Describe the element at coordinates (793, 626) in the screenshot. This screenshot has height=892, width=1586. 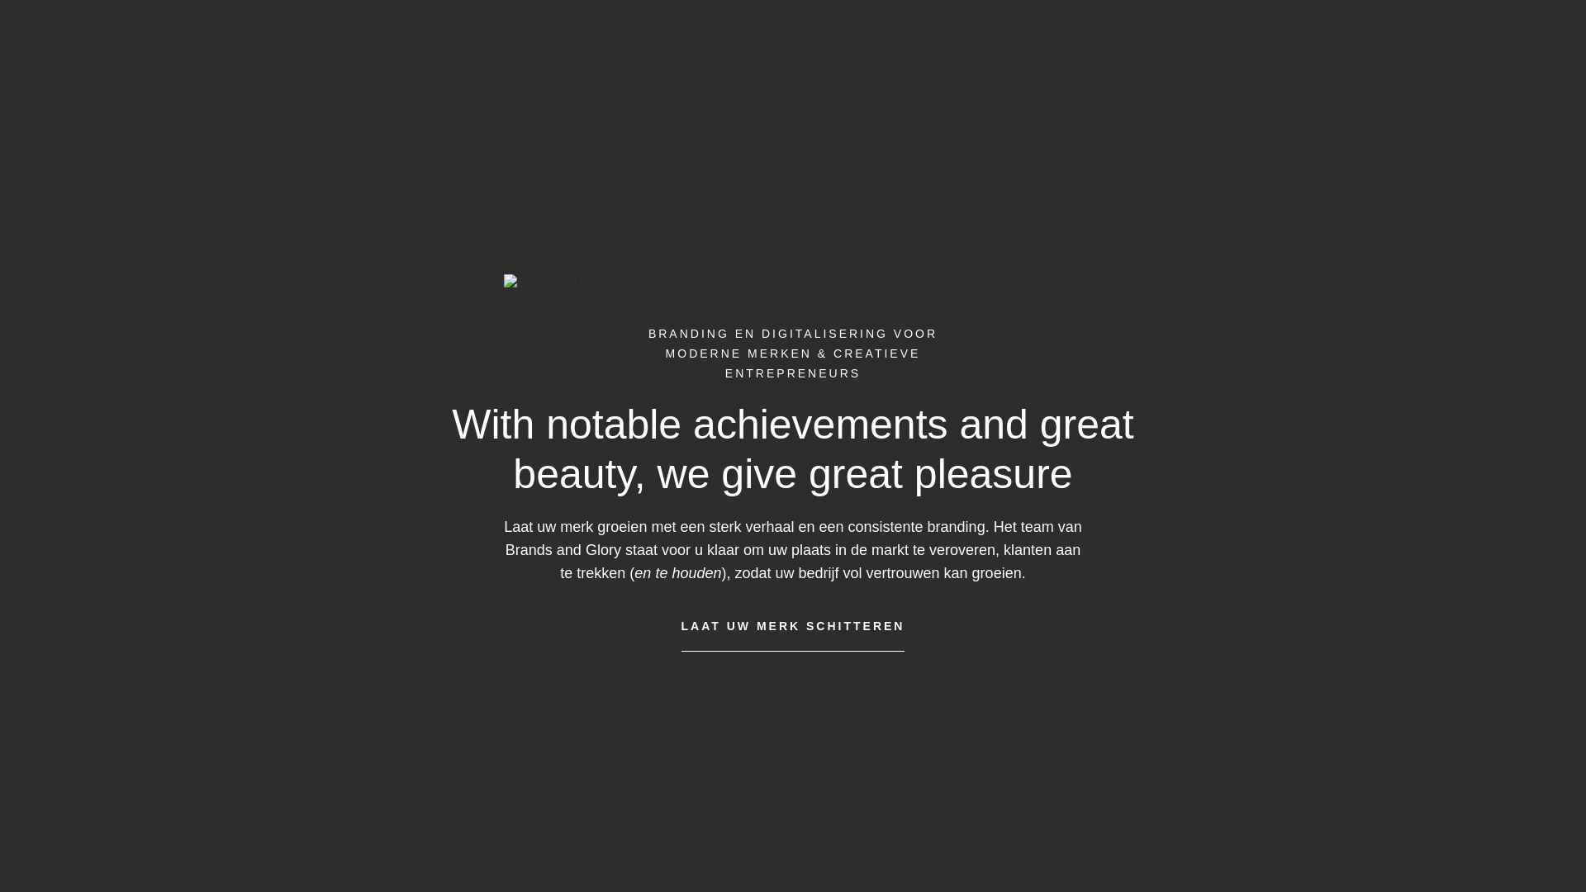
I see `LAAT UW MERK SCHITTEREN` at that location.